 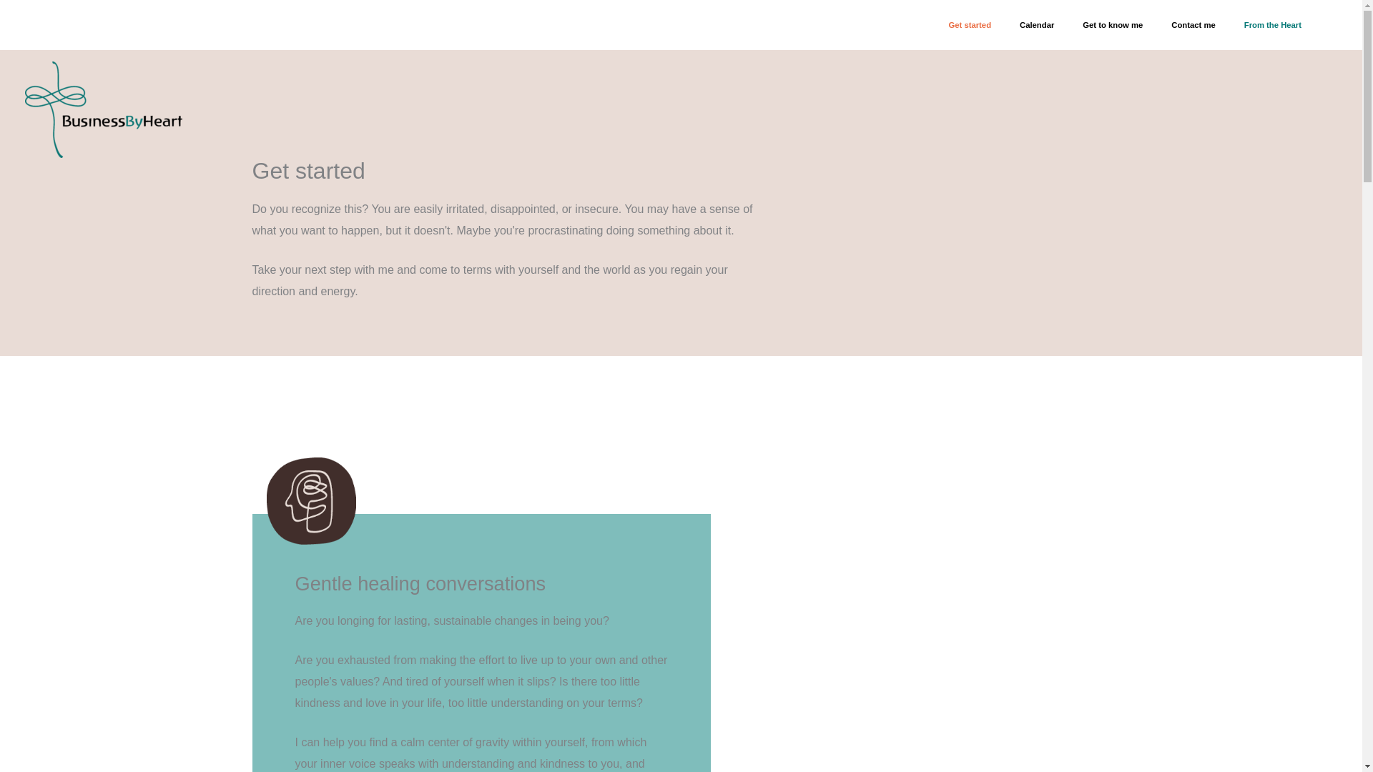 I want to click on From the Heart, so click(x=1273, y=25).